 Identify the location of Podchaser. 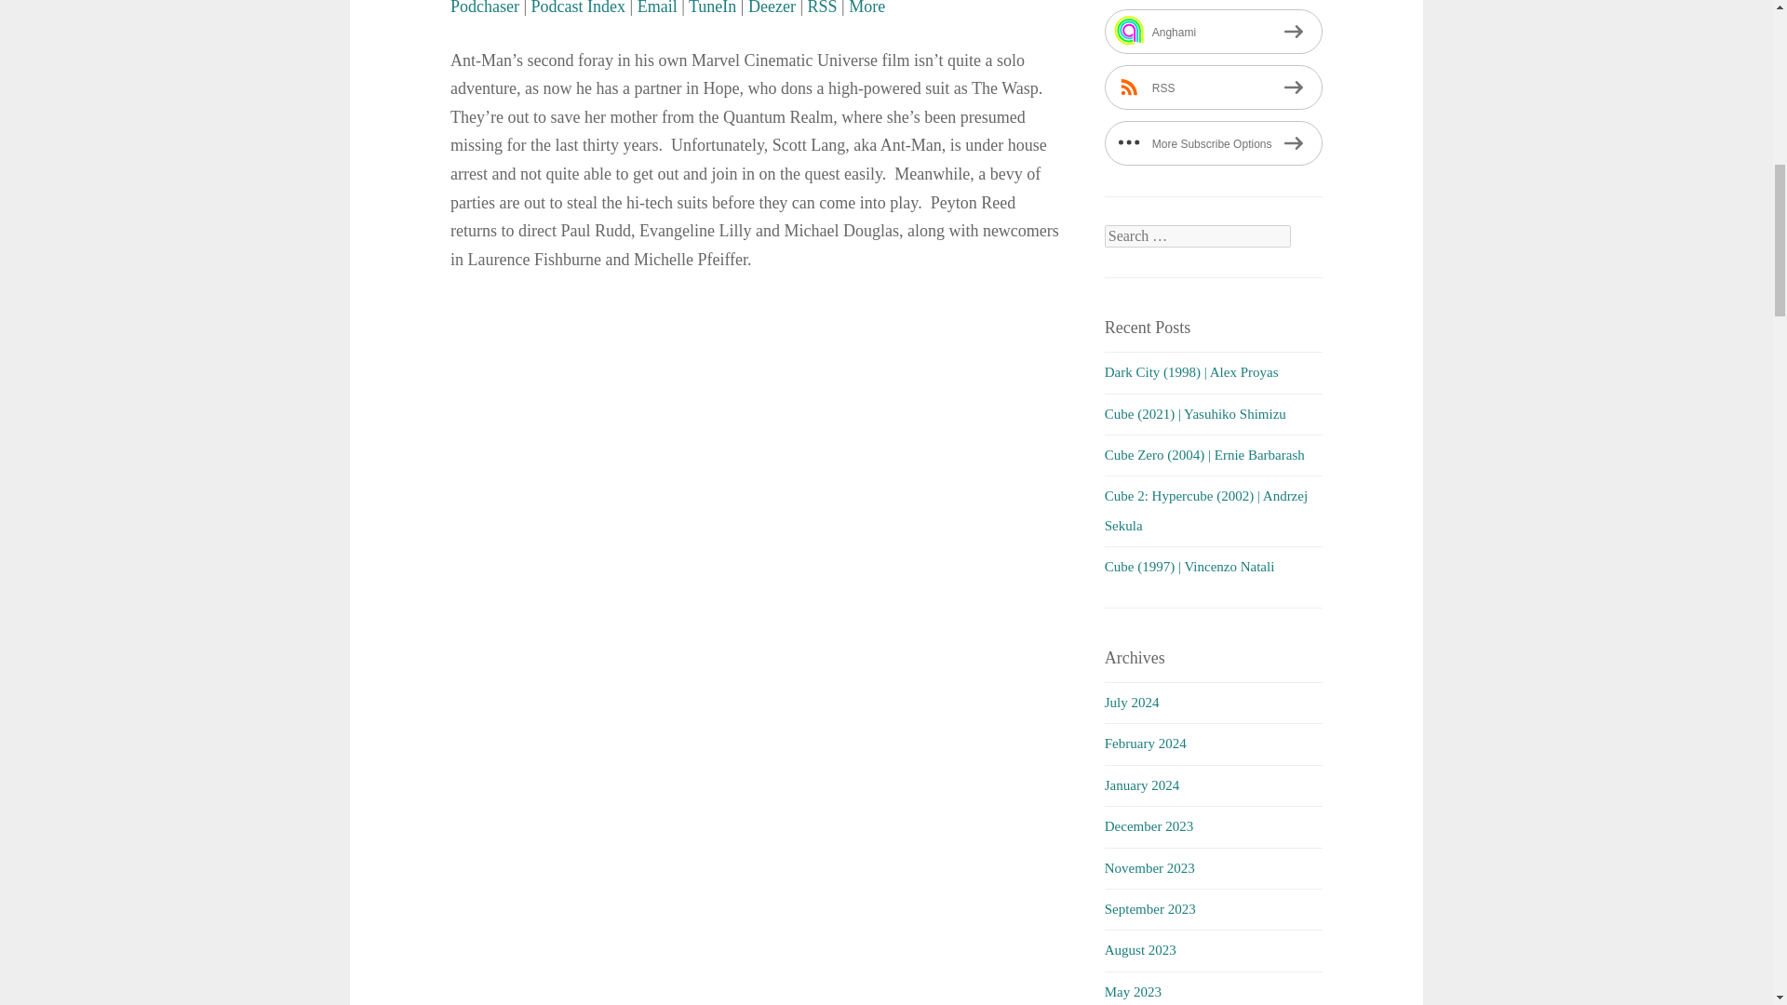
(484, 7).